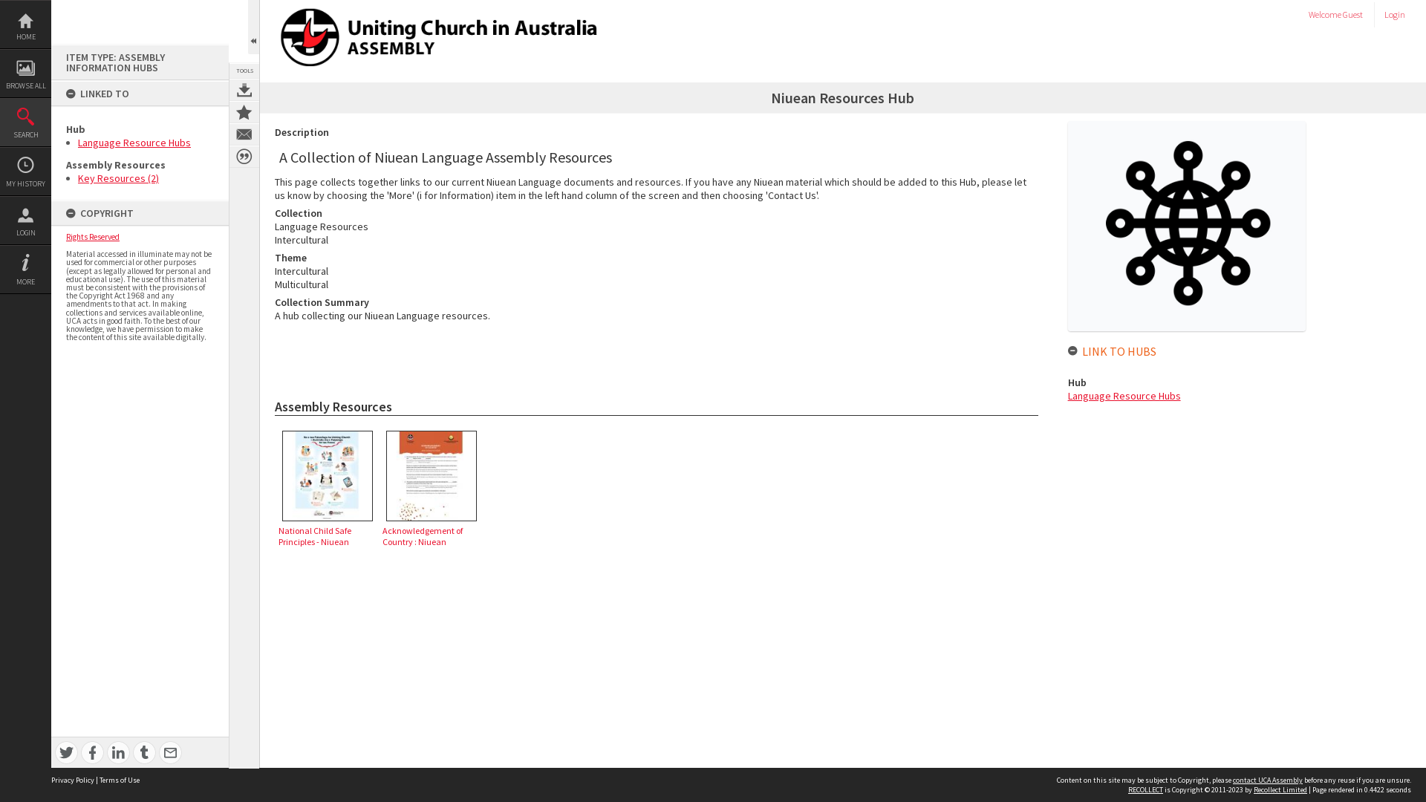  What do you see at coordinates (1268, 780) in the screenshot?
I see `contact UCA Assembly` at bounding box center [1268, 780].